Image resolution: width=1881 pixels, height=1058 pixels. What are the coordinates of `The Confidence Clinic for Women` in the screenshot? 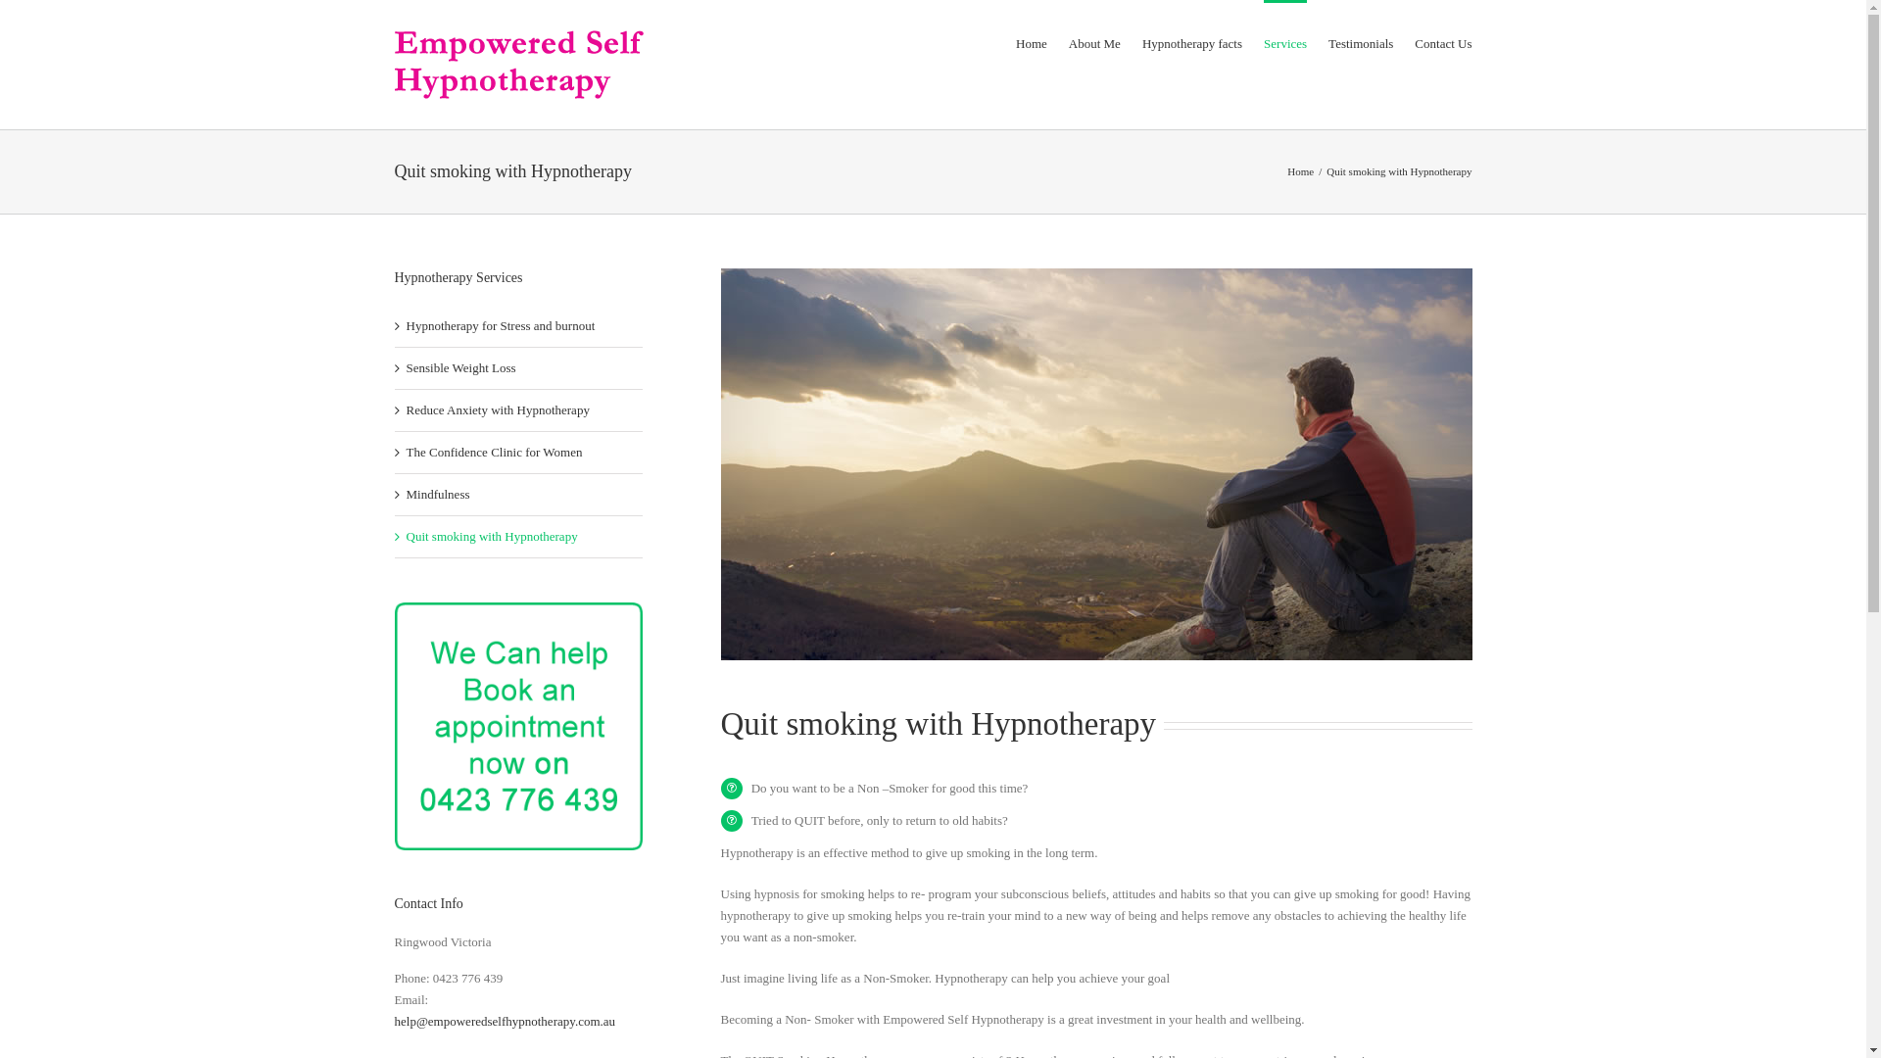 It's located at (494, 453).